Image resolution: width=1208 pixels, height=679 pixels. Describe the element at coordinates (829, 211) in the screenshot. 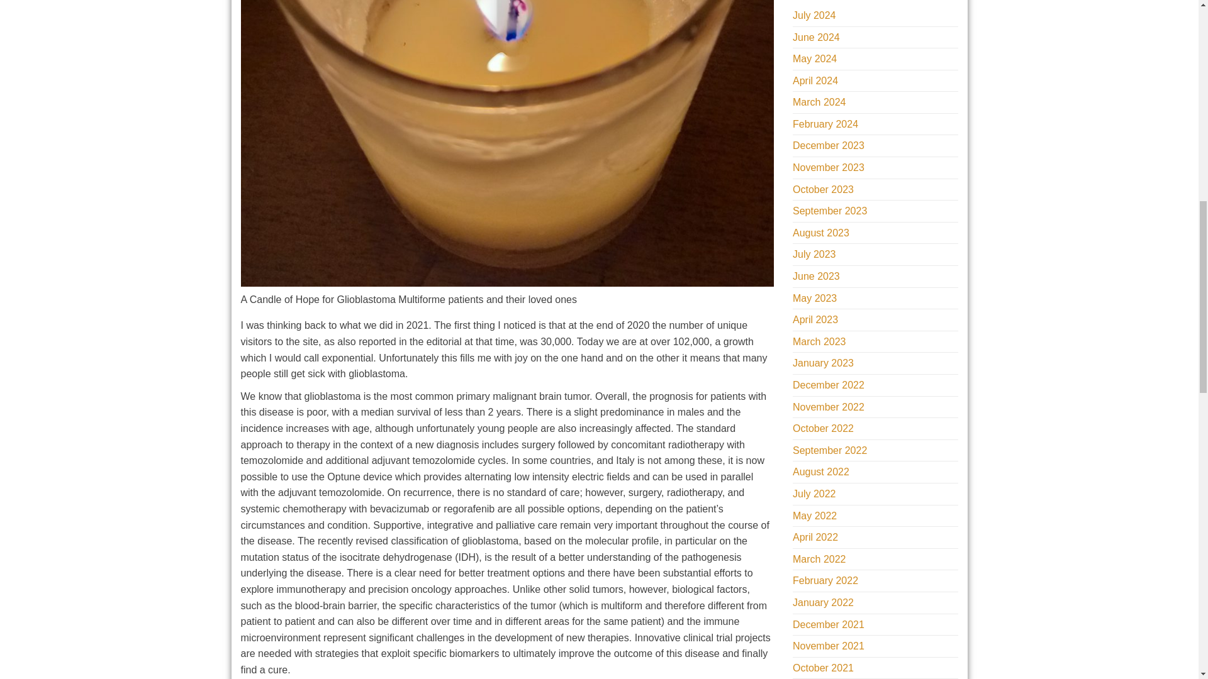

I see `September 2023` at that location.